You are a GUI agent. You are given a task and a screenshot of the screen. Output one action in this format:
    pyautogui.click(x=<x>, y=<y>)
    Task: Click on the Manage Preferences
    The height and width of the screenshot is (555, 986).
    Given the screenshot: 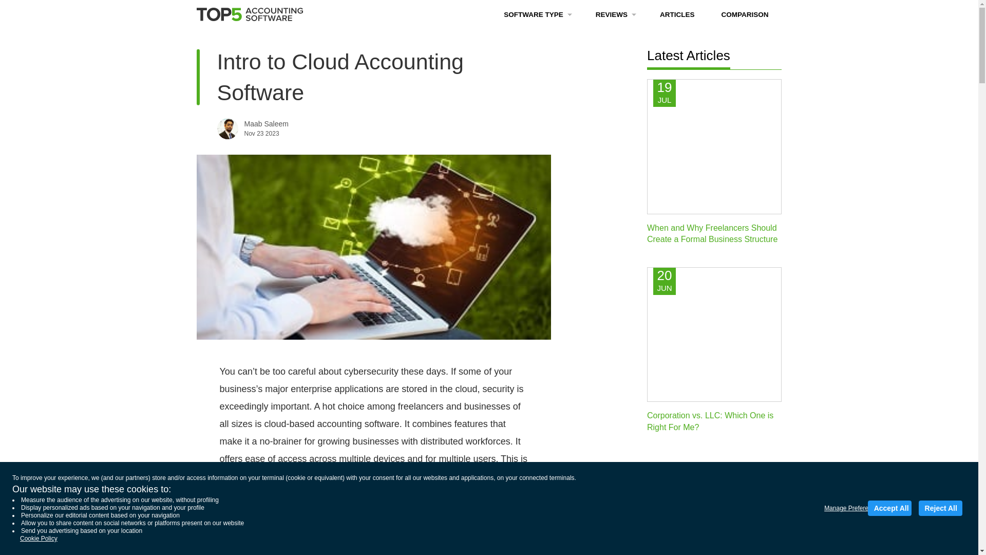 What is the action you would take?
    pyautogui.click(x=840, y=508)
    